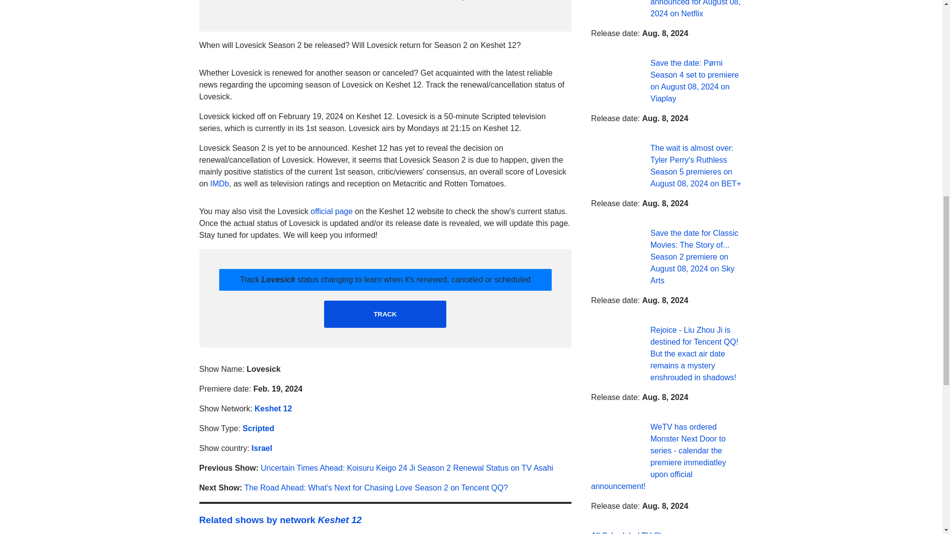 Image resolution: width=950 pixels, height=534 pixels. What do you see at coordinates (258, 428) in the screenshot?
I see `Scripted` at bounding box center [258, 428].